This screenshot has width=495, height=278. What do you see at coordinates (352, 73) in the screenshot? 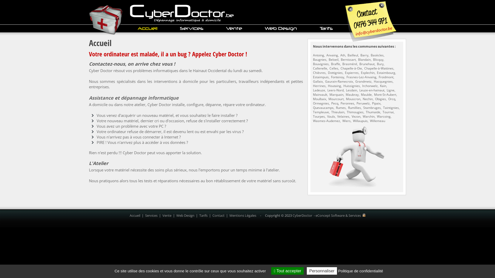
I see `Espierres` at bounding box center [352, 73].